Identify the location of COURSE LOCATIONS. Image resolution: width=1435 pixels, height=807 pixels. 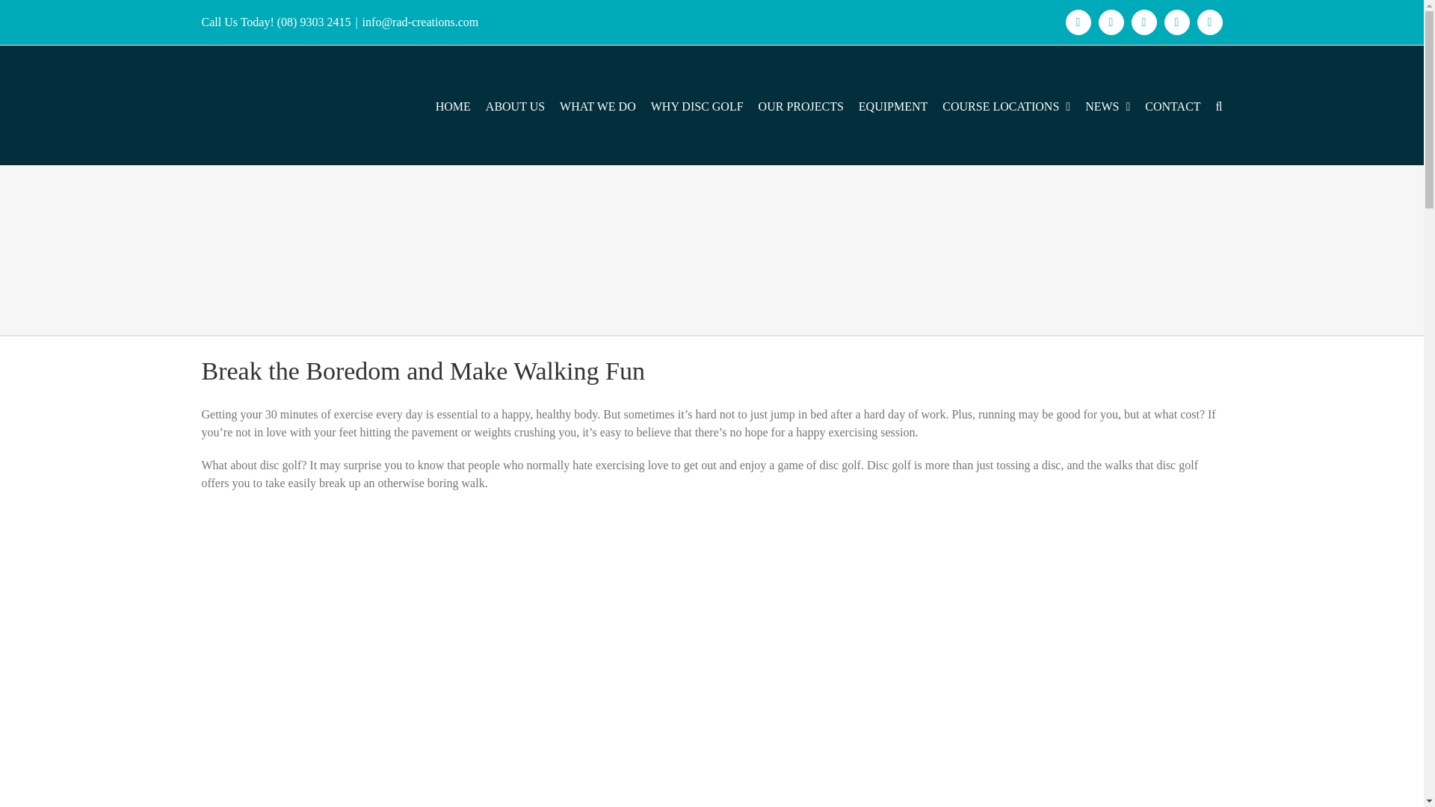
(1006, 105).